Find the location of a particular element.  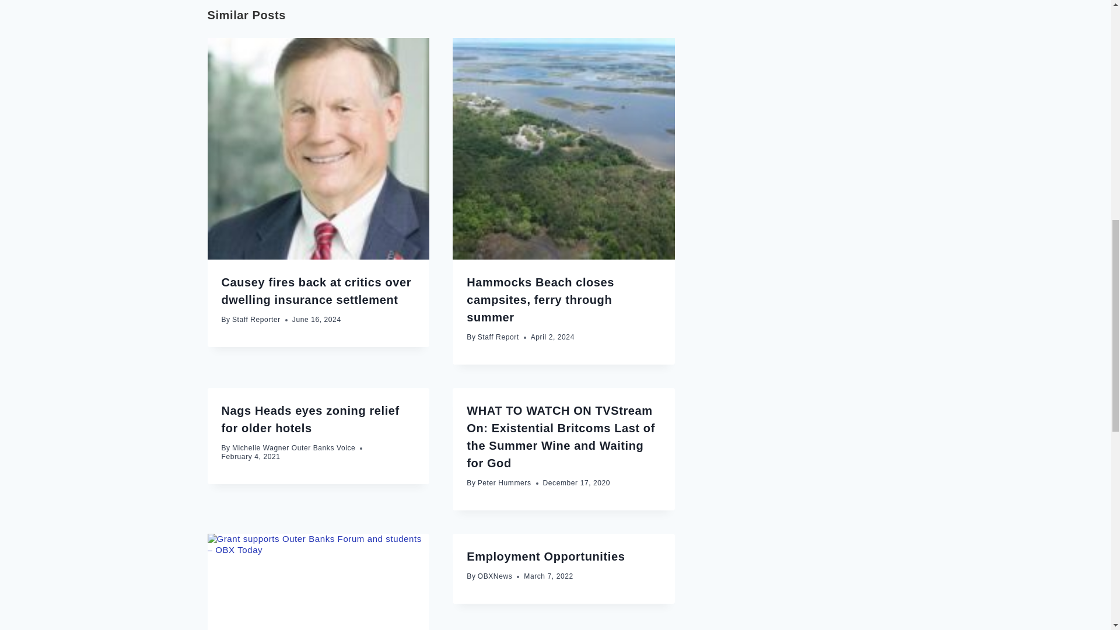

Hammocks Beach closes campsites, ferry through summer is located at coordinates (540, 300).